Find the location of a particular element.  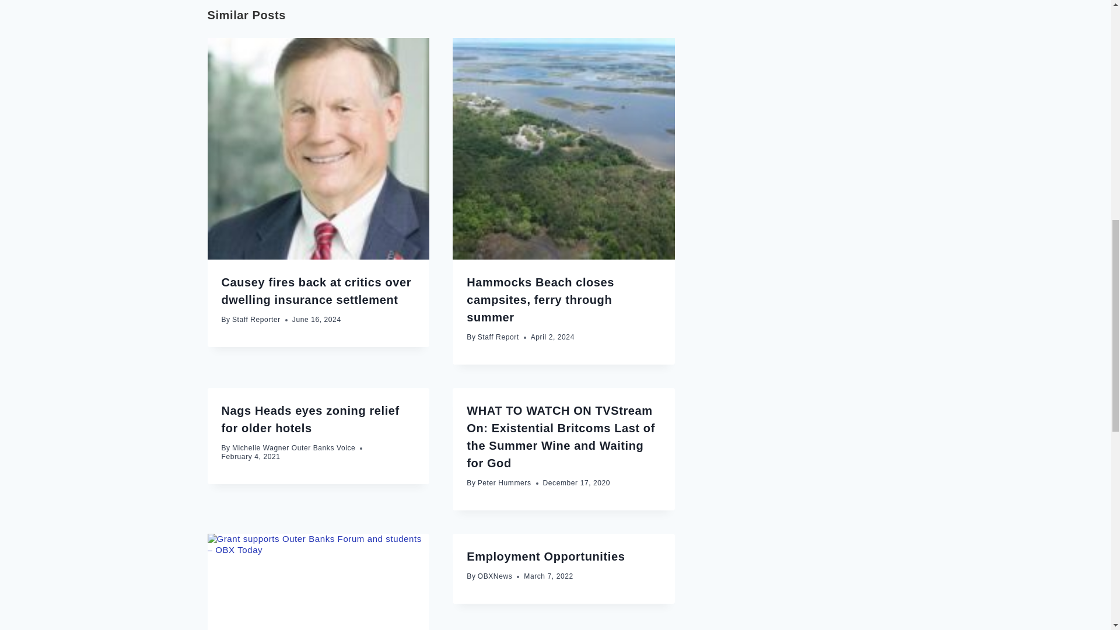

Hammocks Beach closes campsites, ferry through summer is located at coordinates (540, 300).